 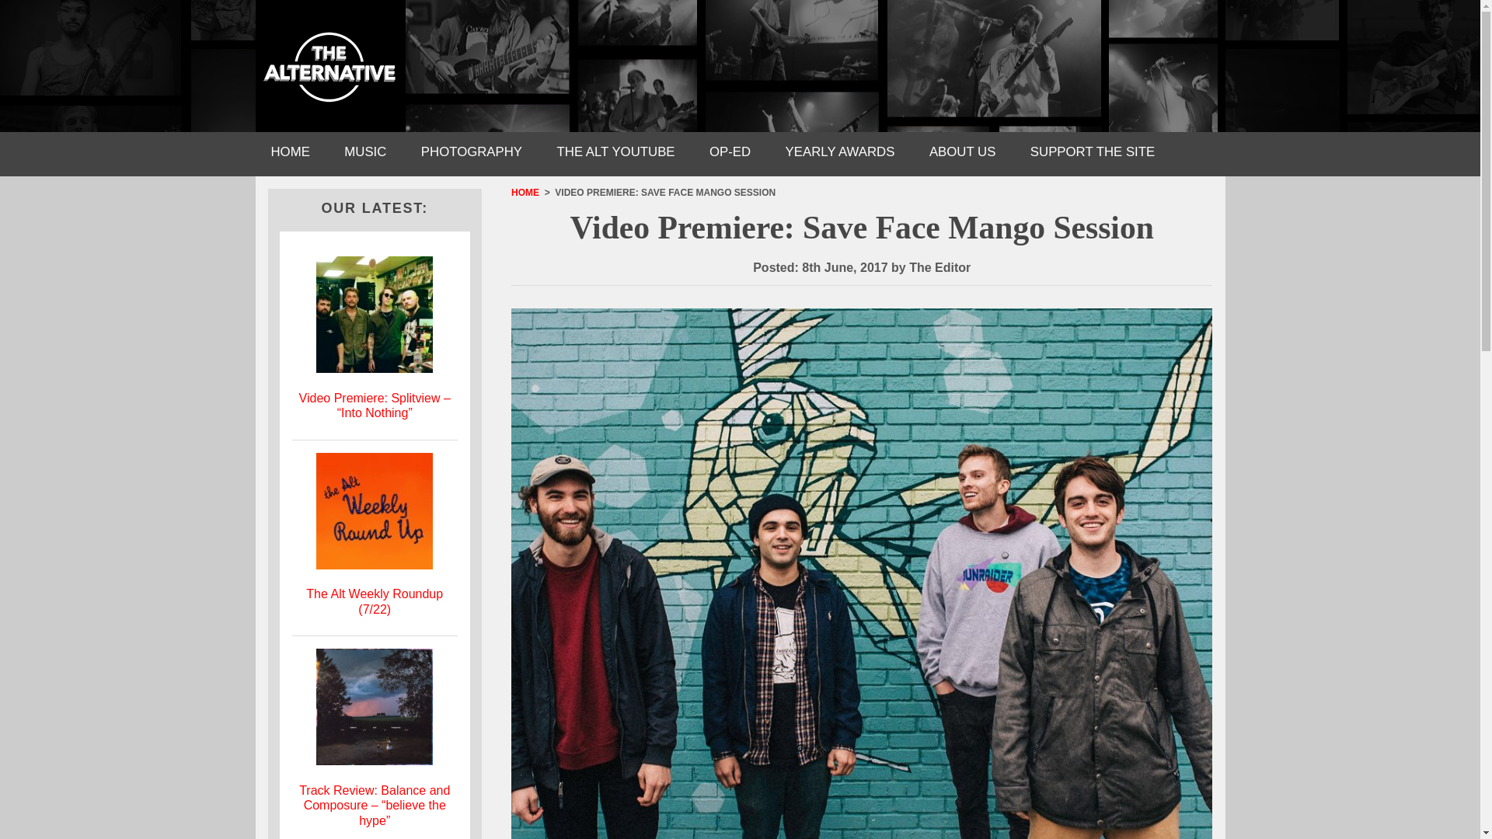 What do you see at coordinates (730, 154) in the screenshot?
I see `OP-ED` at bounding box center [730, 154].